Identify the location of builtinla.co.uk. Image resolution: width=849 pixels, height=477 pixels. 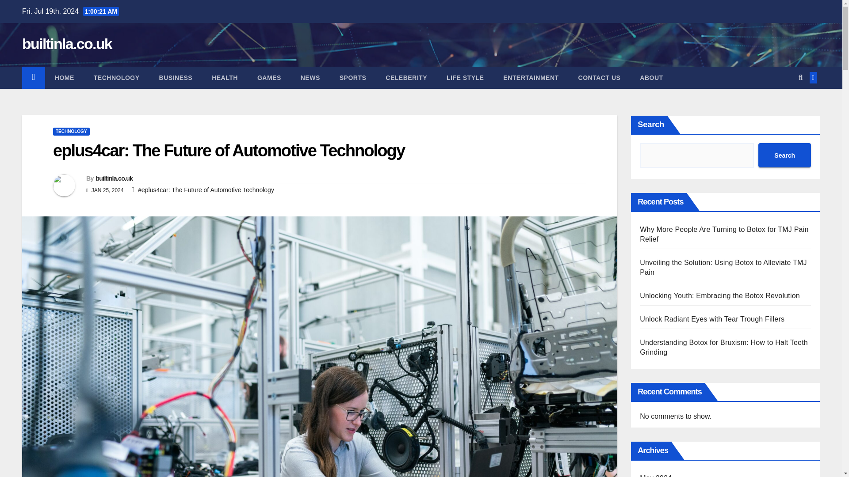
(67, 43).